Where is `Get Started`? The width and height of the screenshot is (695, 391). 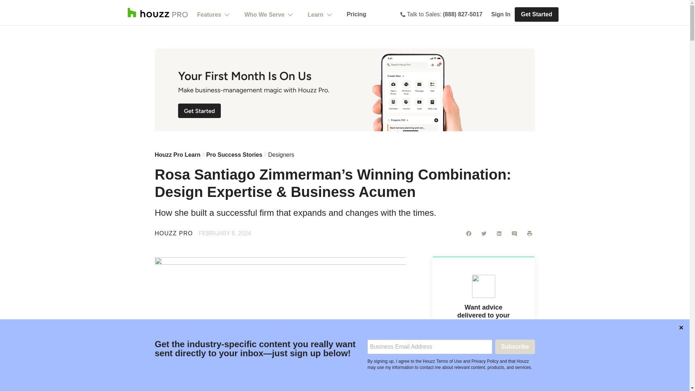 Get Started is located at coordinates (536, 14).